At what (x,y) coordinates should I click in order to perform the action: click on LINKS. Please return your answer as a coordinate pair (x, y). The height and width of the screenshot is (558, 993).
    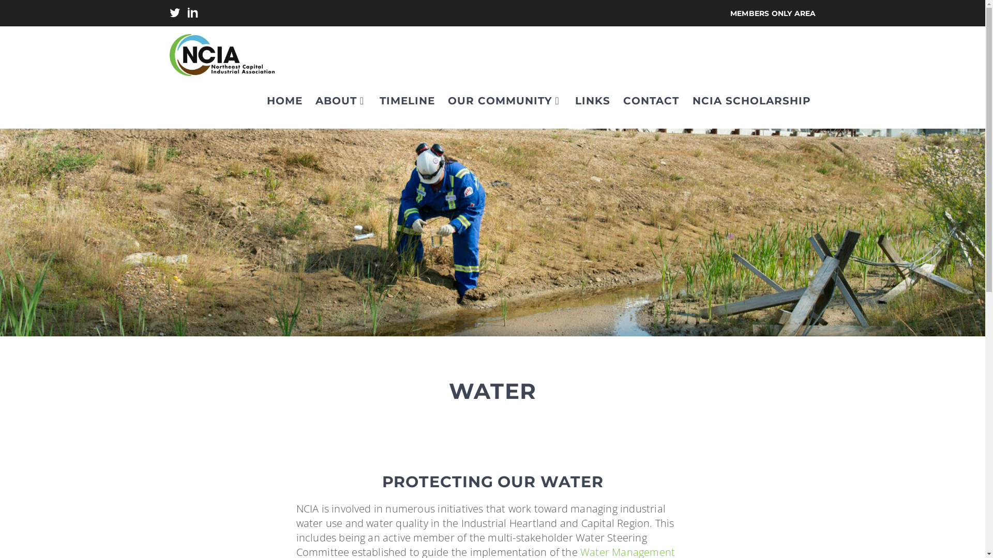
    Looking at the image, I should click on (593, 105).